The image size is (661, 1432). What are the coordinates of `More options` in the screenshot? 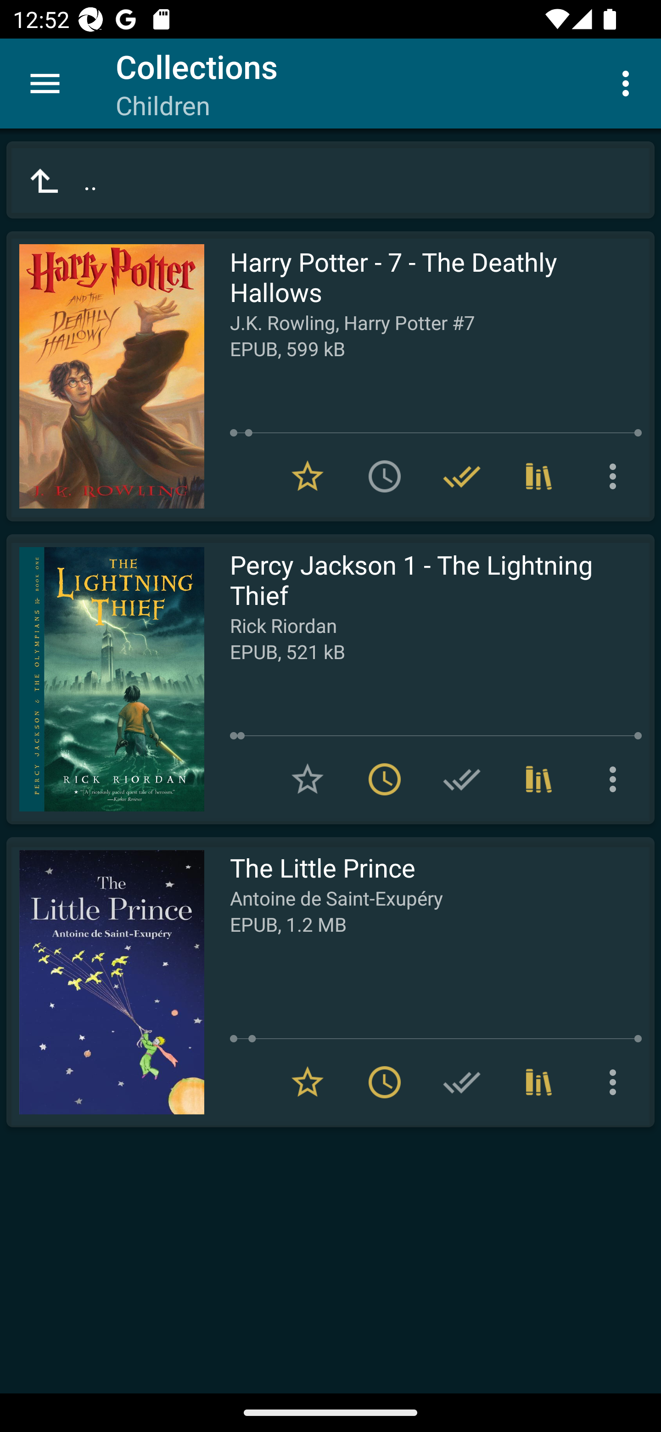 It's located at (616, 1082).